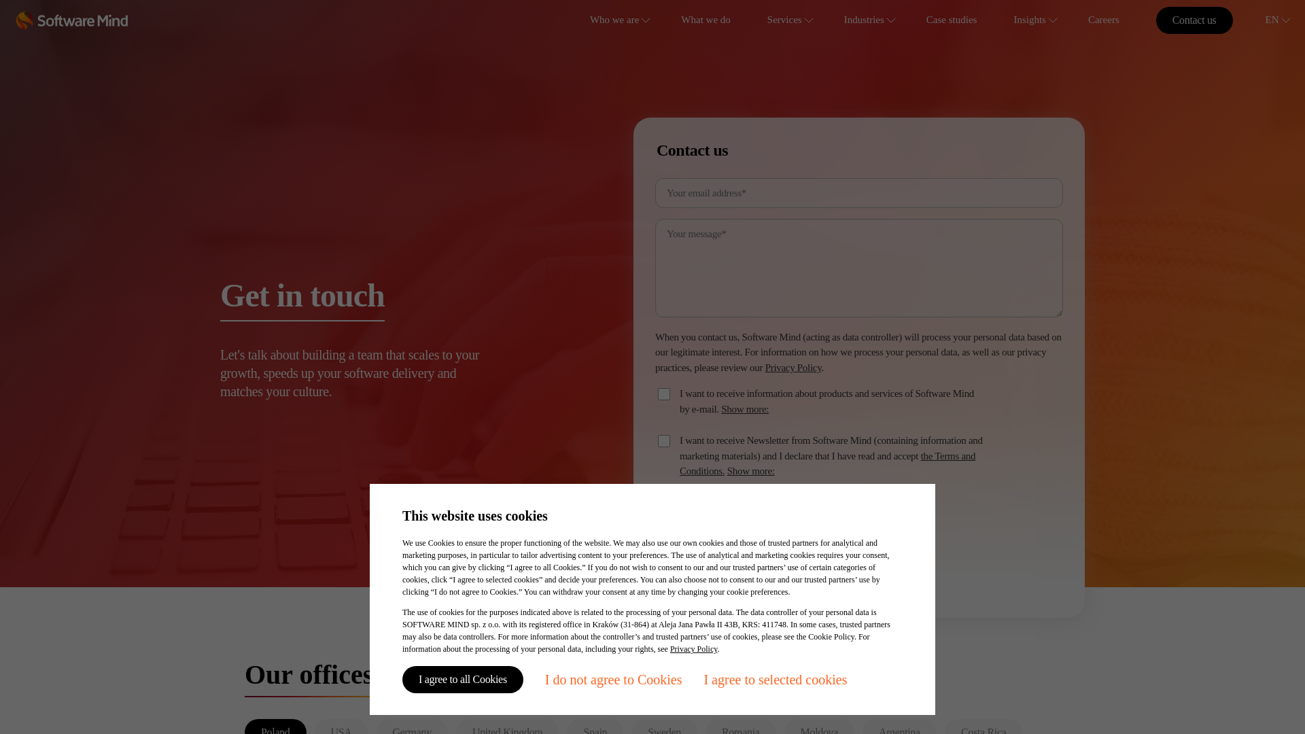  I want to click on true, so click(663, 440).